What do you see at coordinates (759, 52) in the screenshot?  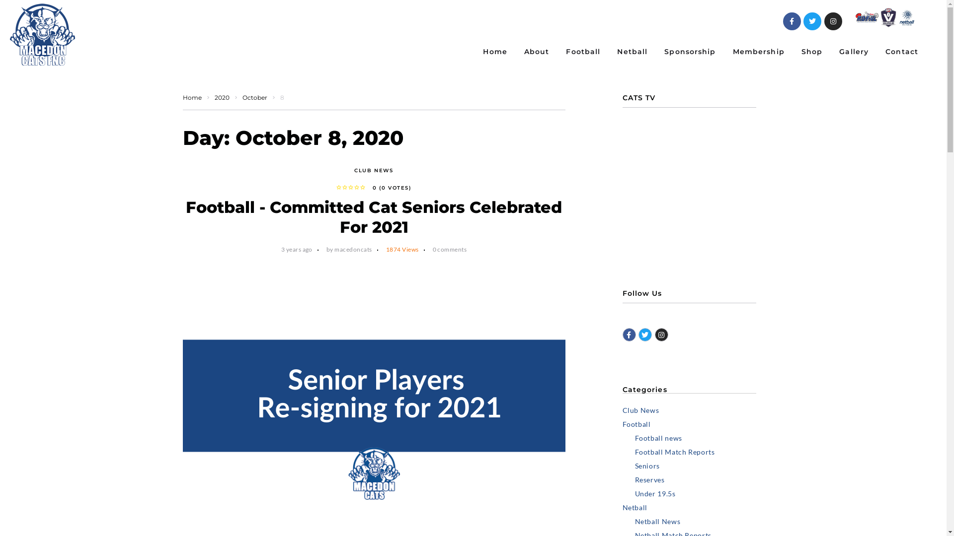 I see `Membership` at bounding box center [759, 52].